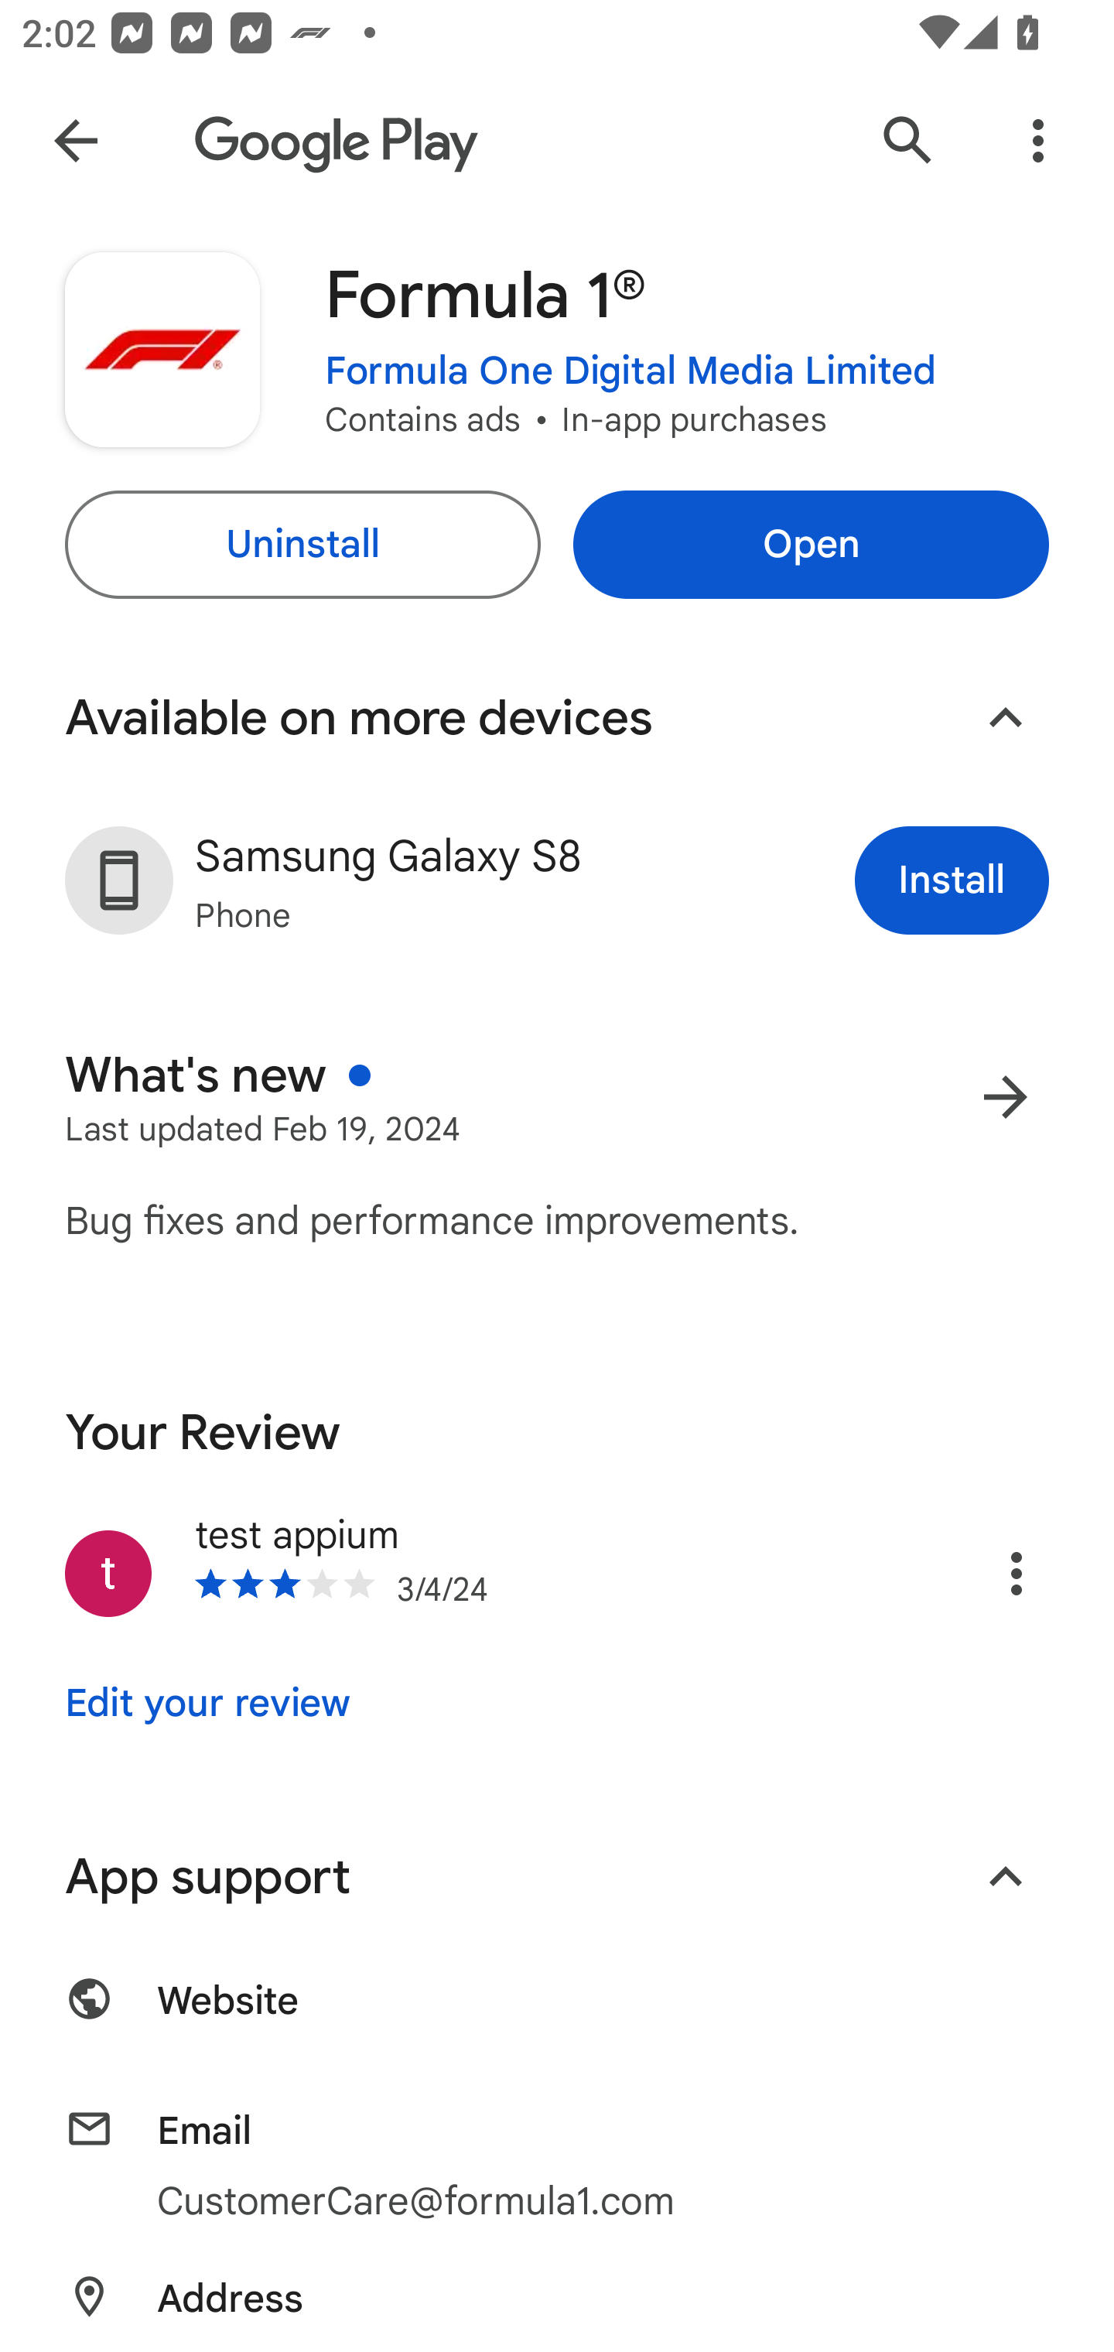 Image resolution: width=1114 pixels, height=2352 pixels. I want to click on Options, so click(984, 1573).